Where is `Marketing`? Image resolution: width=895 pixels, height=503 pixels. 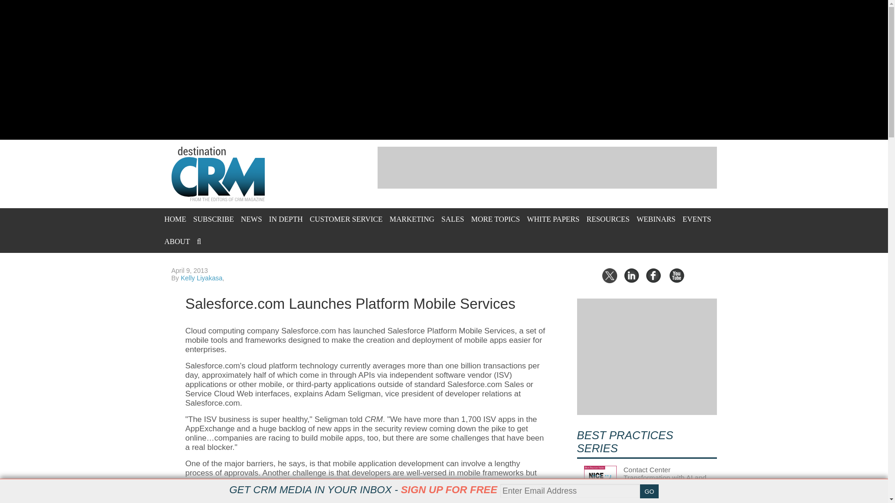
Marketing is located at coordinates (412, 219).